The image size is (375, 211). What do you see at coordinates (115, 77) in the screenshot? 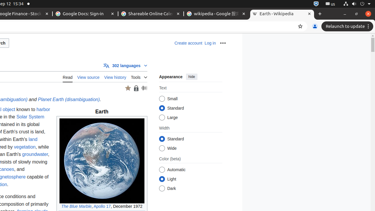
I see `View history` at bounding box center [115, 77].